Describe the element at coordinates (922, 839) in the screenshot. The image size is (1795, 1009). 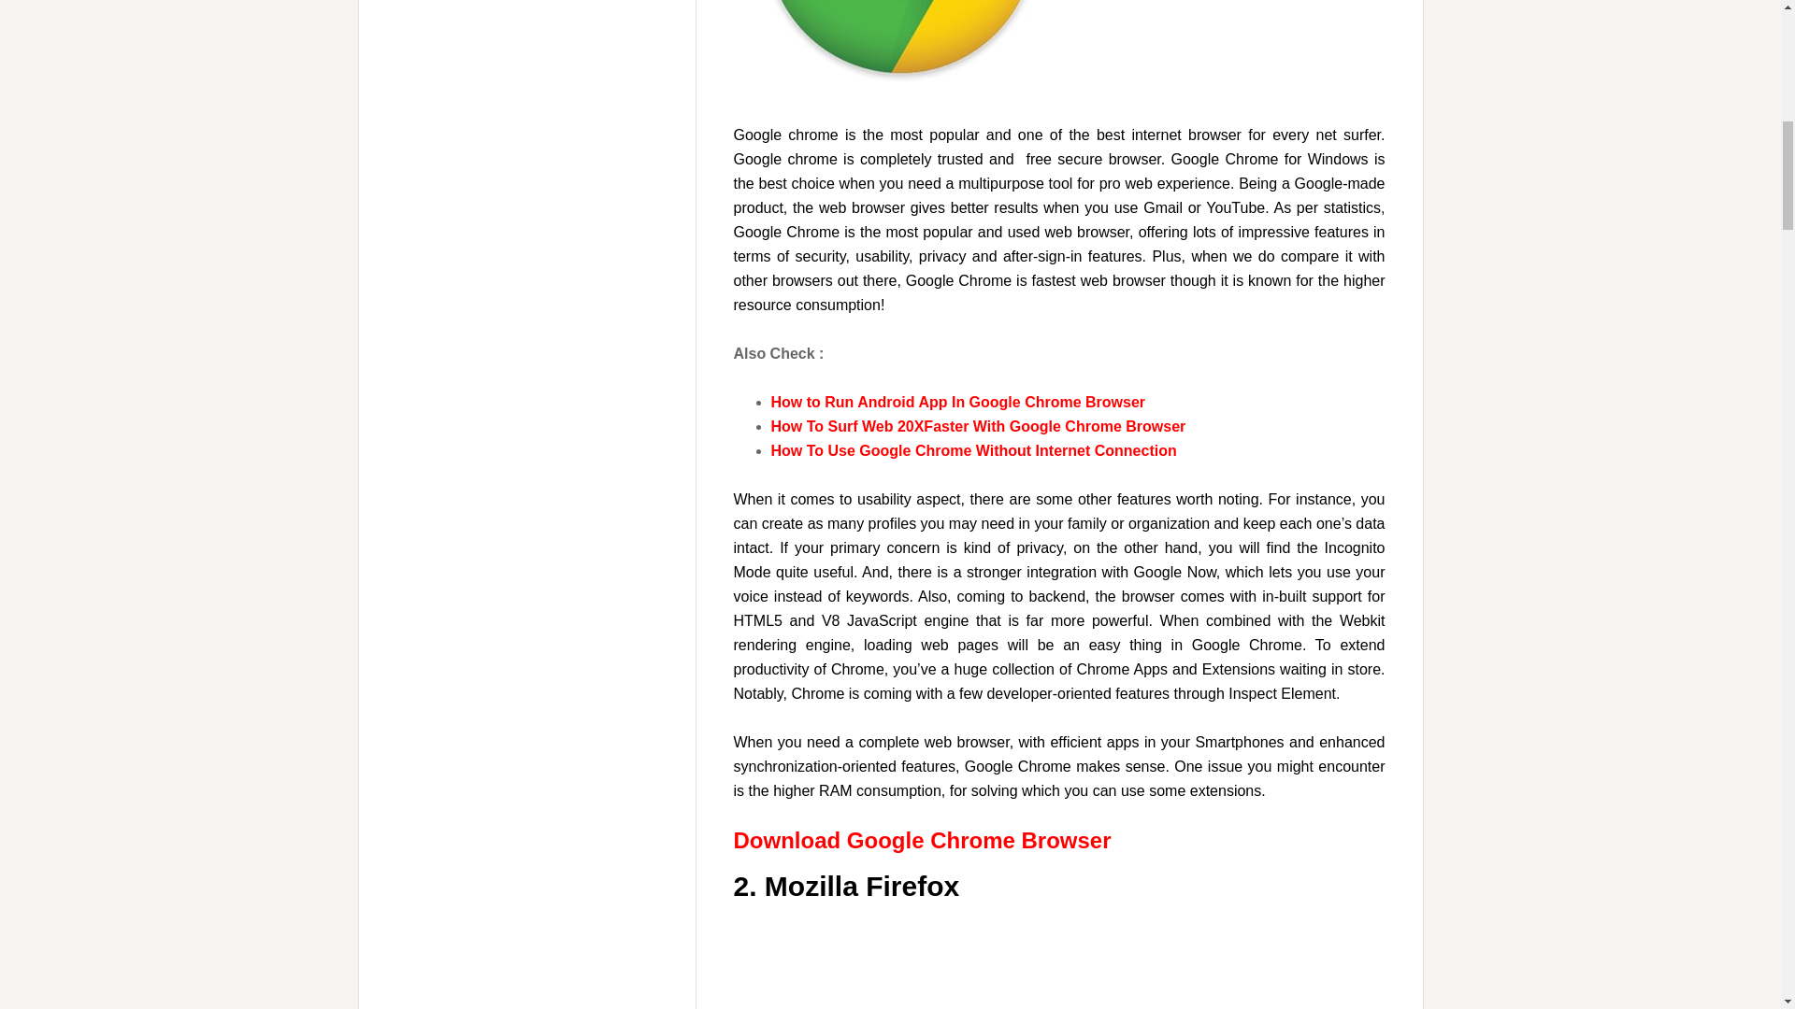
I see `Download Google Chrome Browser` at that location.